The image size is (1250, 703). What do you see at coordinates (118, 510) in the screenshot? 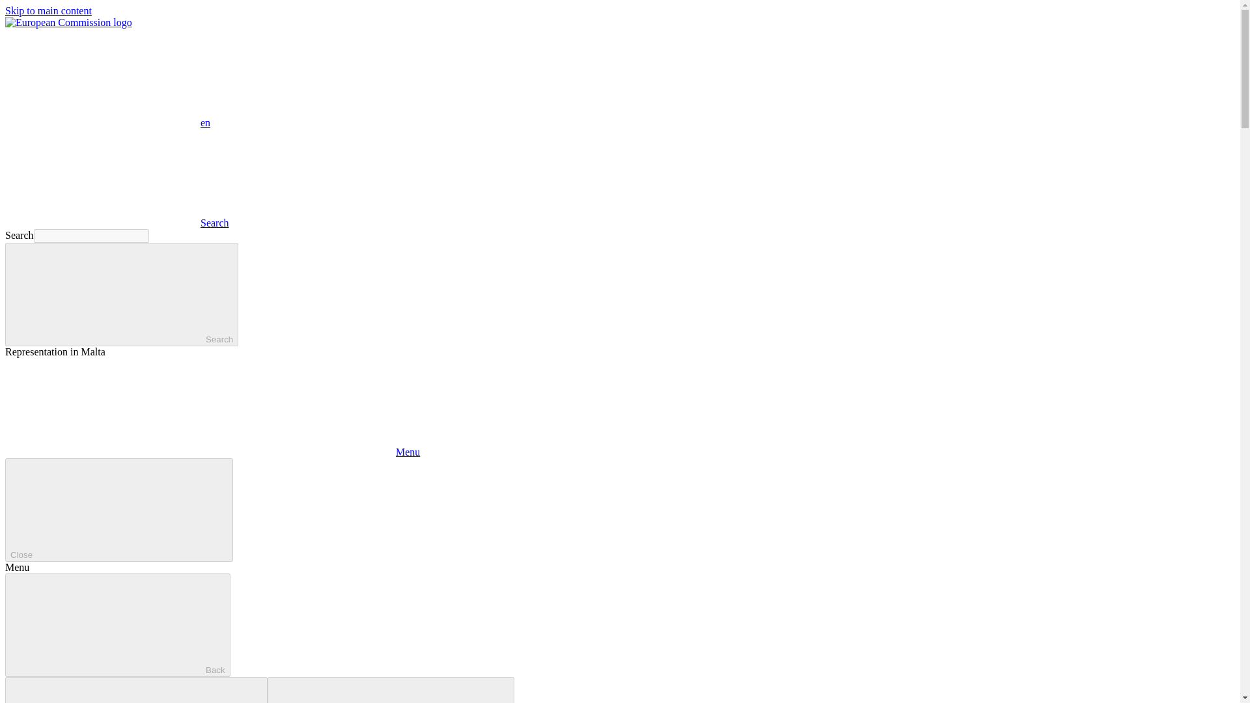
I see `Close` at bounding box center [118, 510].